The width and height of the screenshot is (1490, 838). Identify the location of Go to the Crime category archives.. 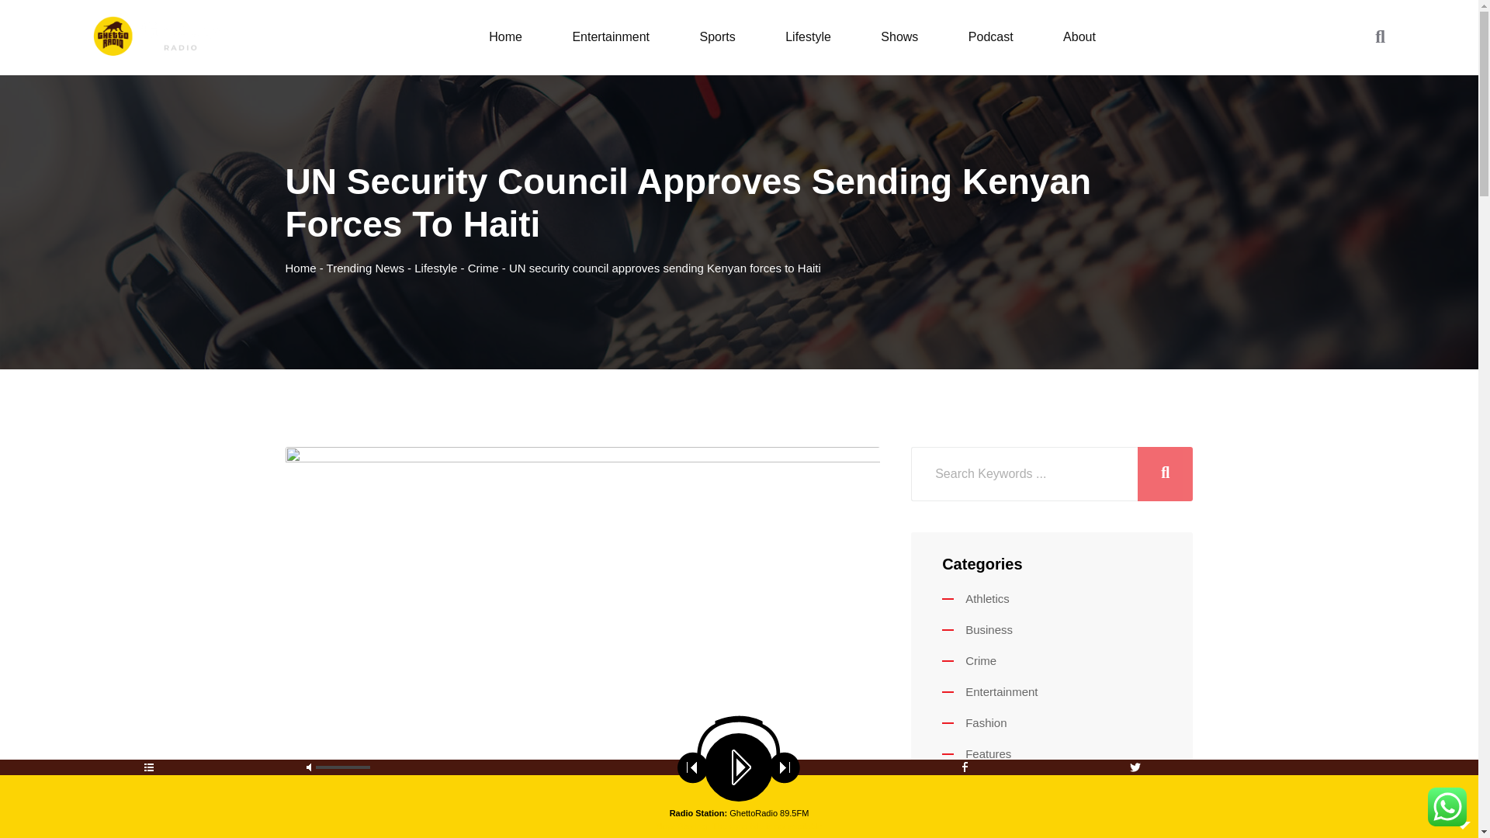
(483, 268).